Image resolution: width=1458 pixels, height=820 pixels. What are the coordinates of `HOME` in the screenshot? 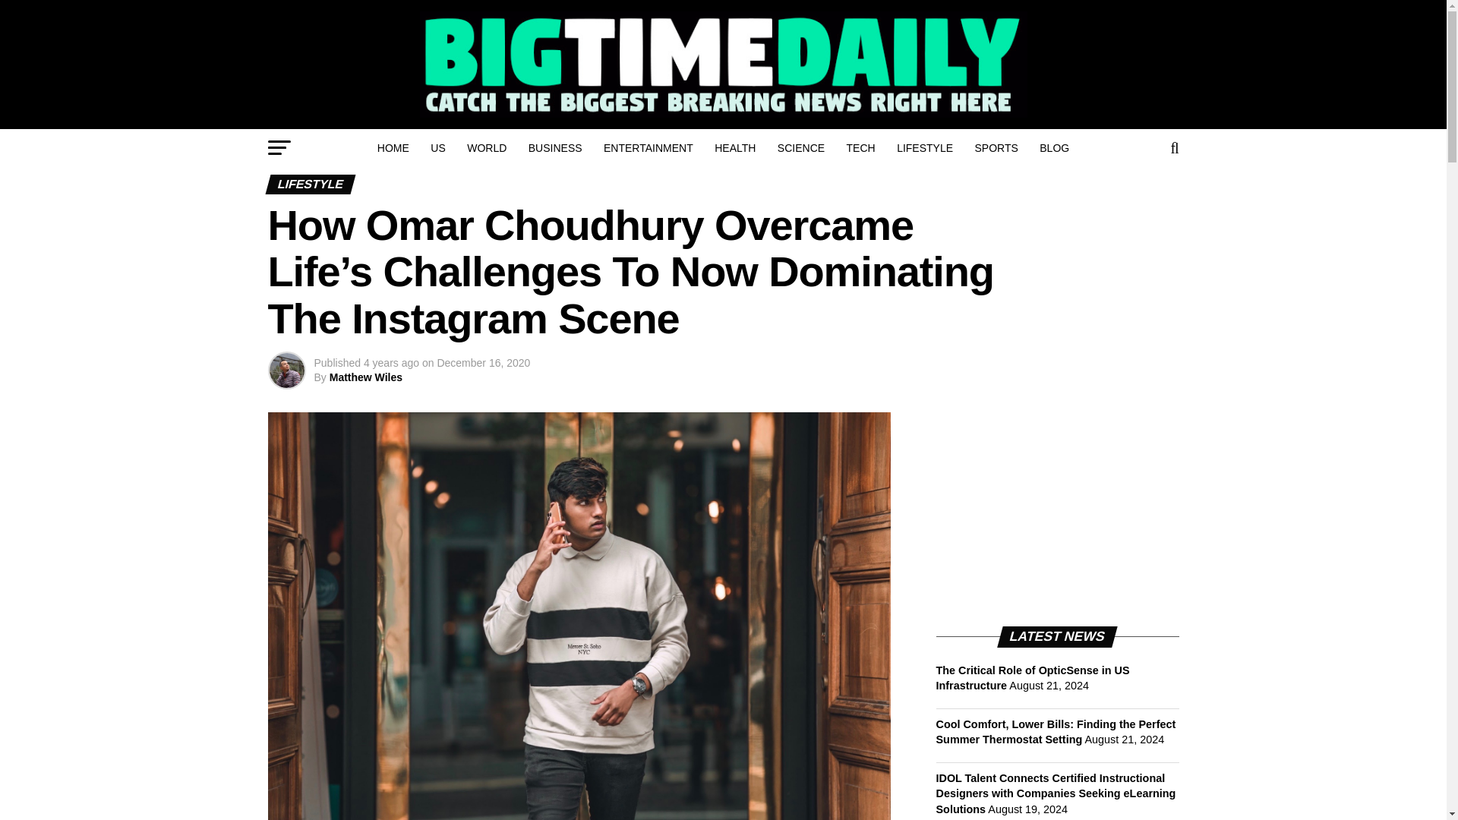 It's located at (393, 147).